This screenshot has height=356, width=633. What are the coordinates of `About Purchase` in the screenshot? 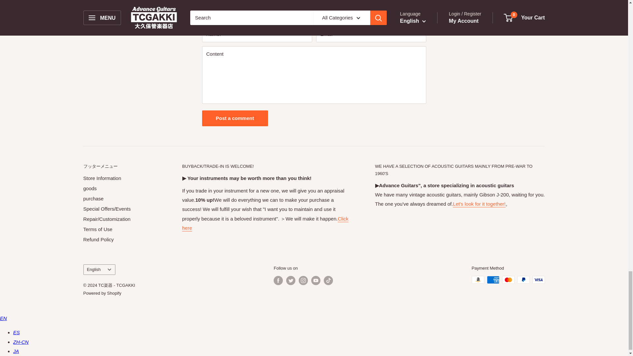 It's located at (265, 223).